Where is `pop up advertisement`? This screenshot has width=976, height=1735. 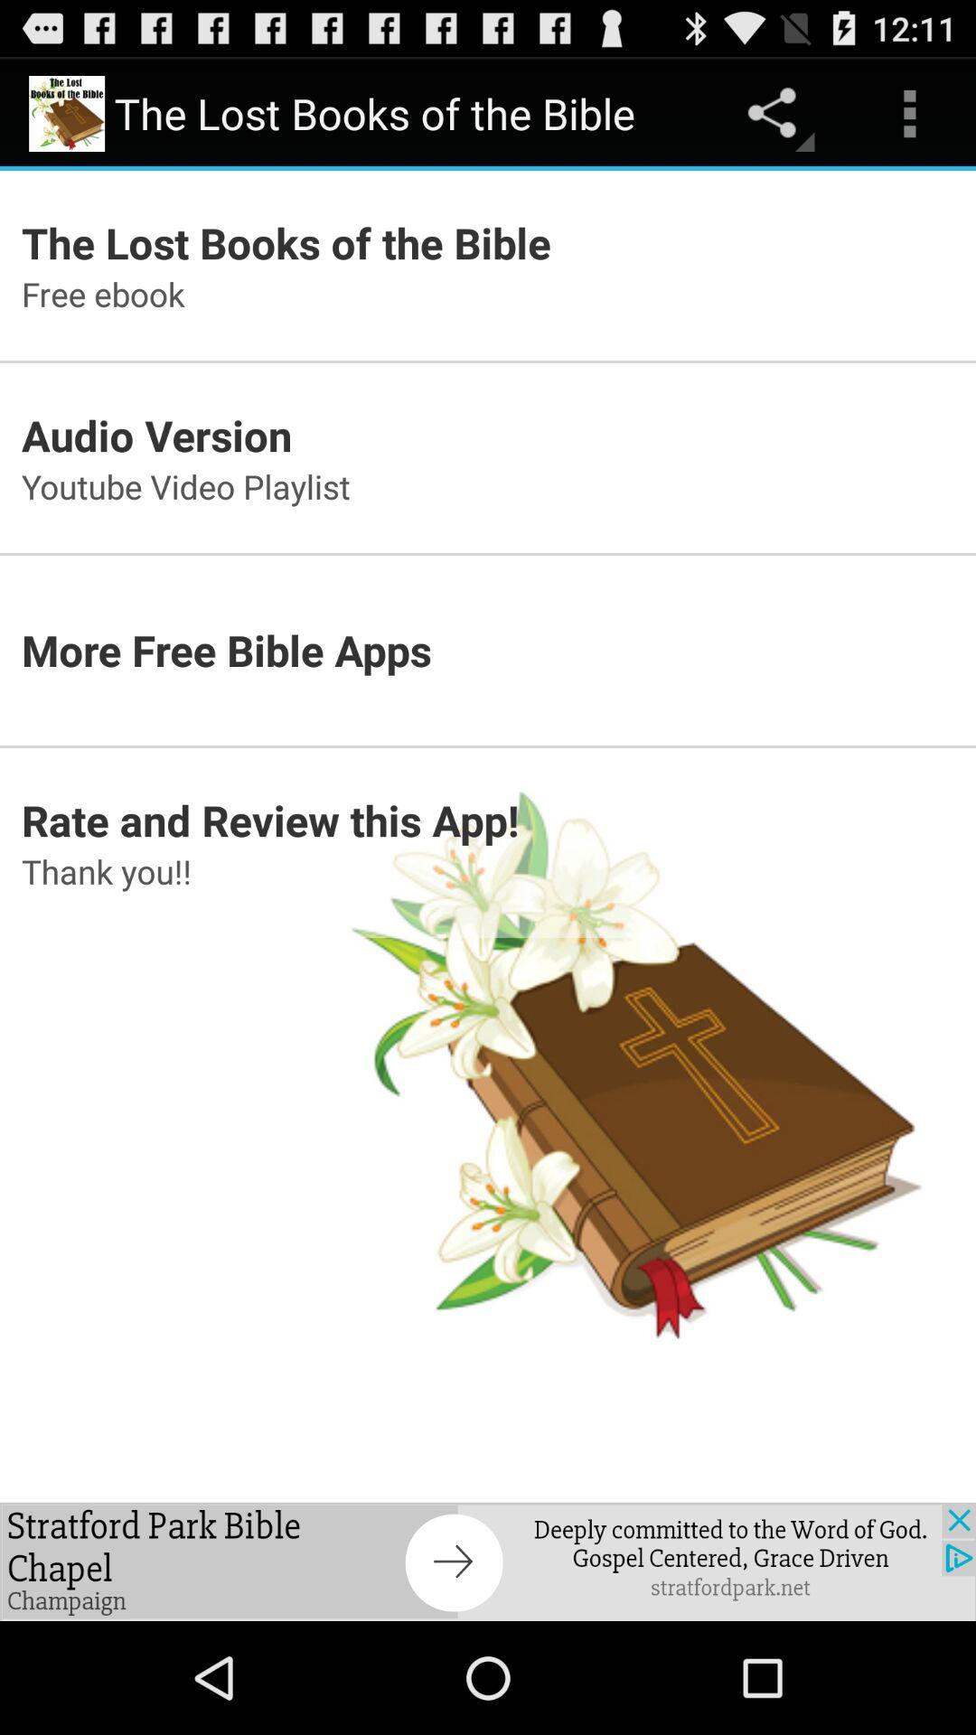
pop up advertisement is located at coordinates (488, 1561).